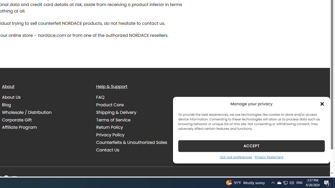  I want to click on About Us, so click(45, 97).